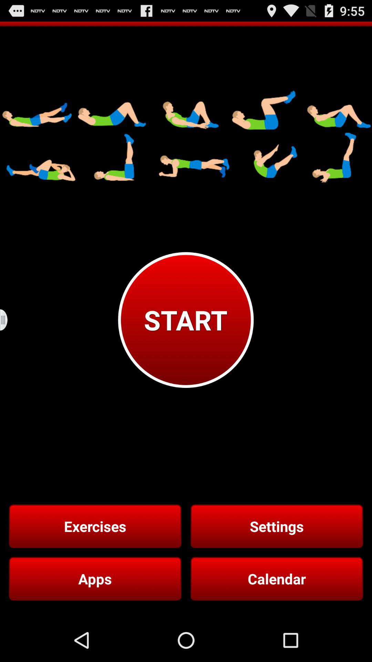  What do you see at coordinates (95, 579) in the screenshot?
I see `launch the apps item` at bounding box center [95, 579].